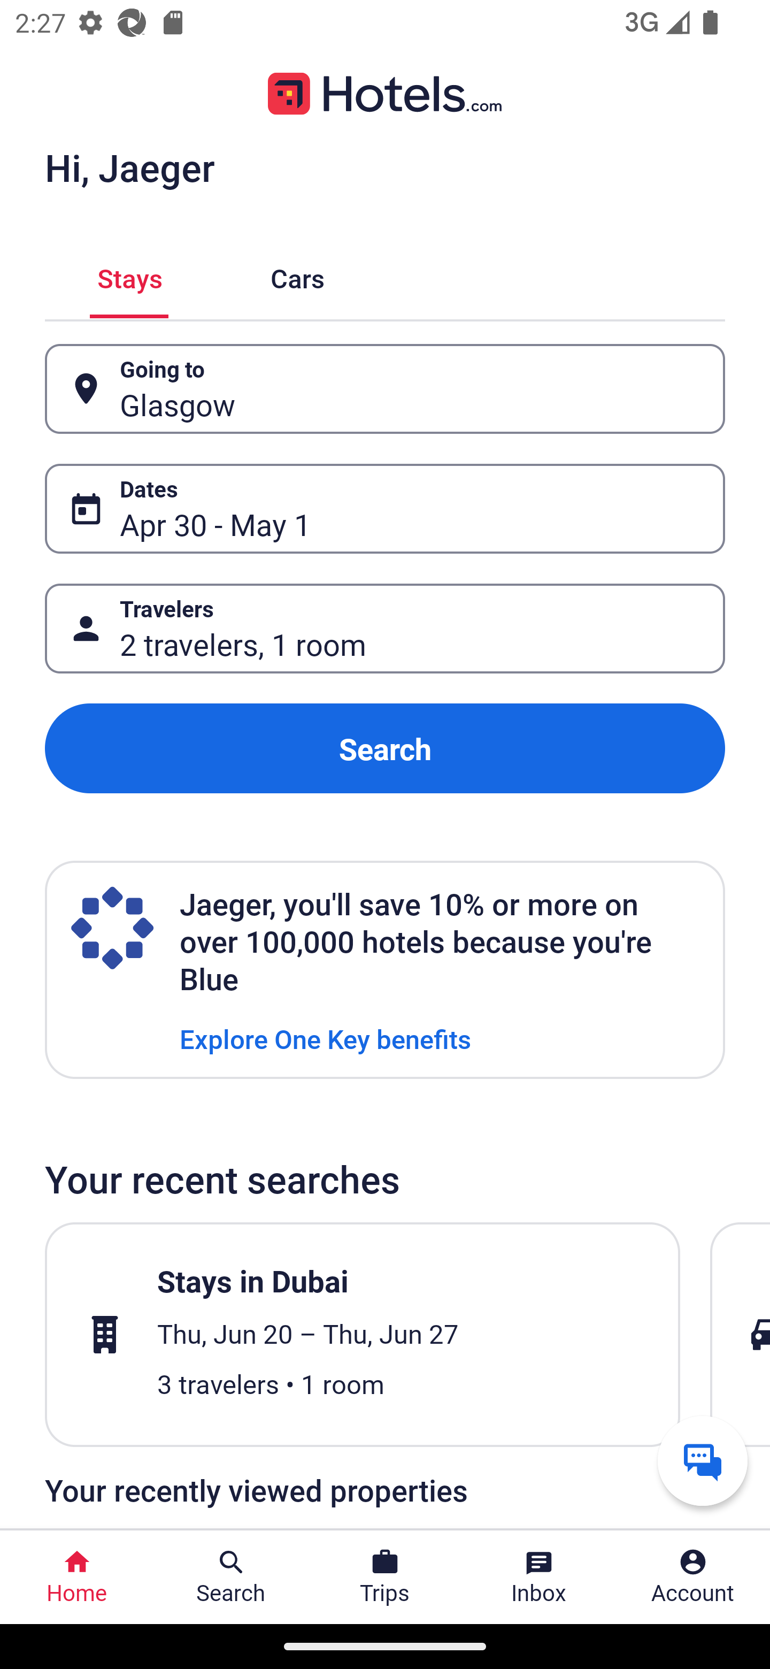 This screenshot has height=1669, width=770. Describe the element at coordinates (385, 629) in the screenshot. I see `Travelers Button 2 travelers, 1 room` at that location.